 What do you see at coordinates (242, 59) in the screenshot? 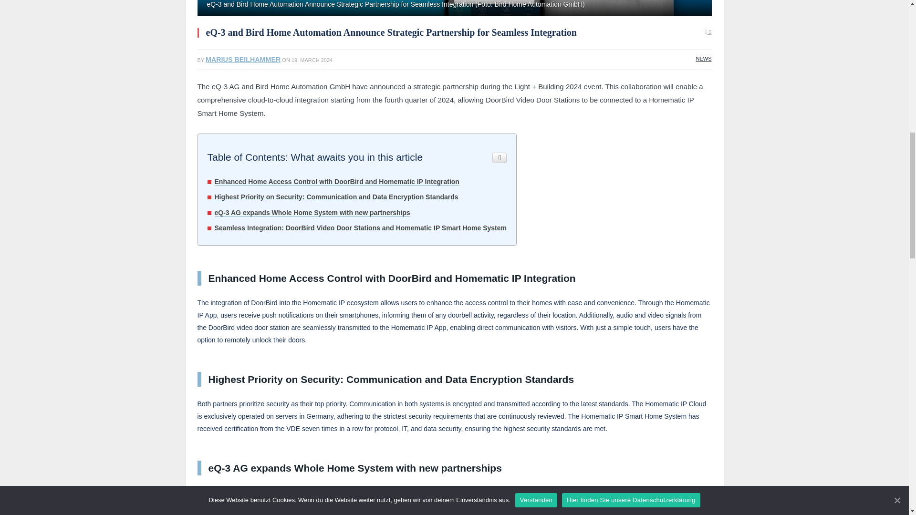
I see `Posts by Marius Beilhammer` at bounding box center [242, 59].